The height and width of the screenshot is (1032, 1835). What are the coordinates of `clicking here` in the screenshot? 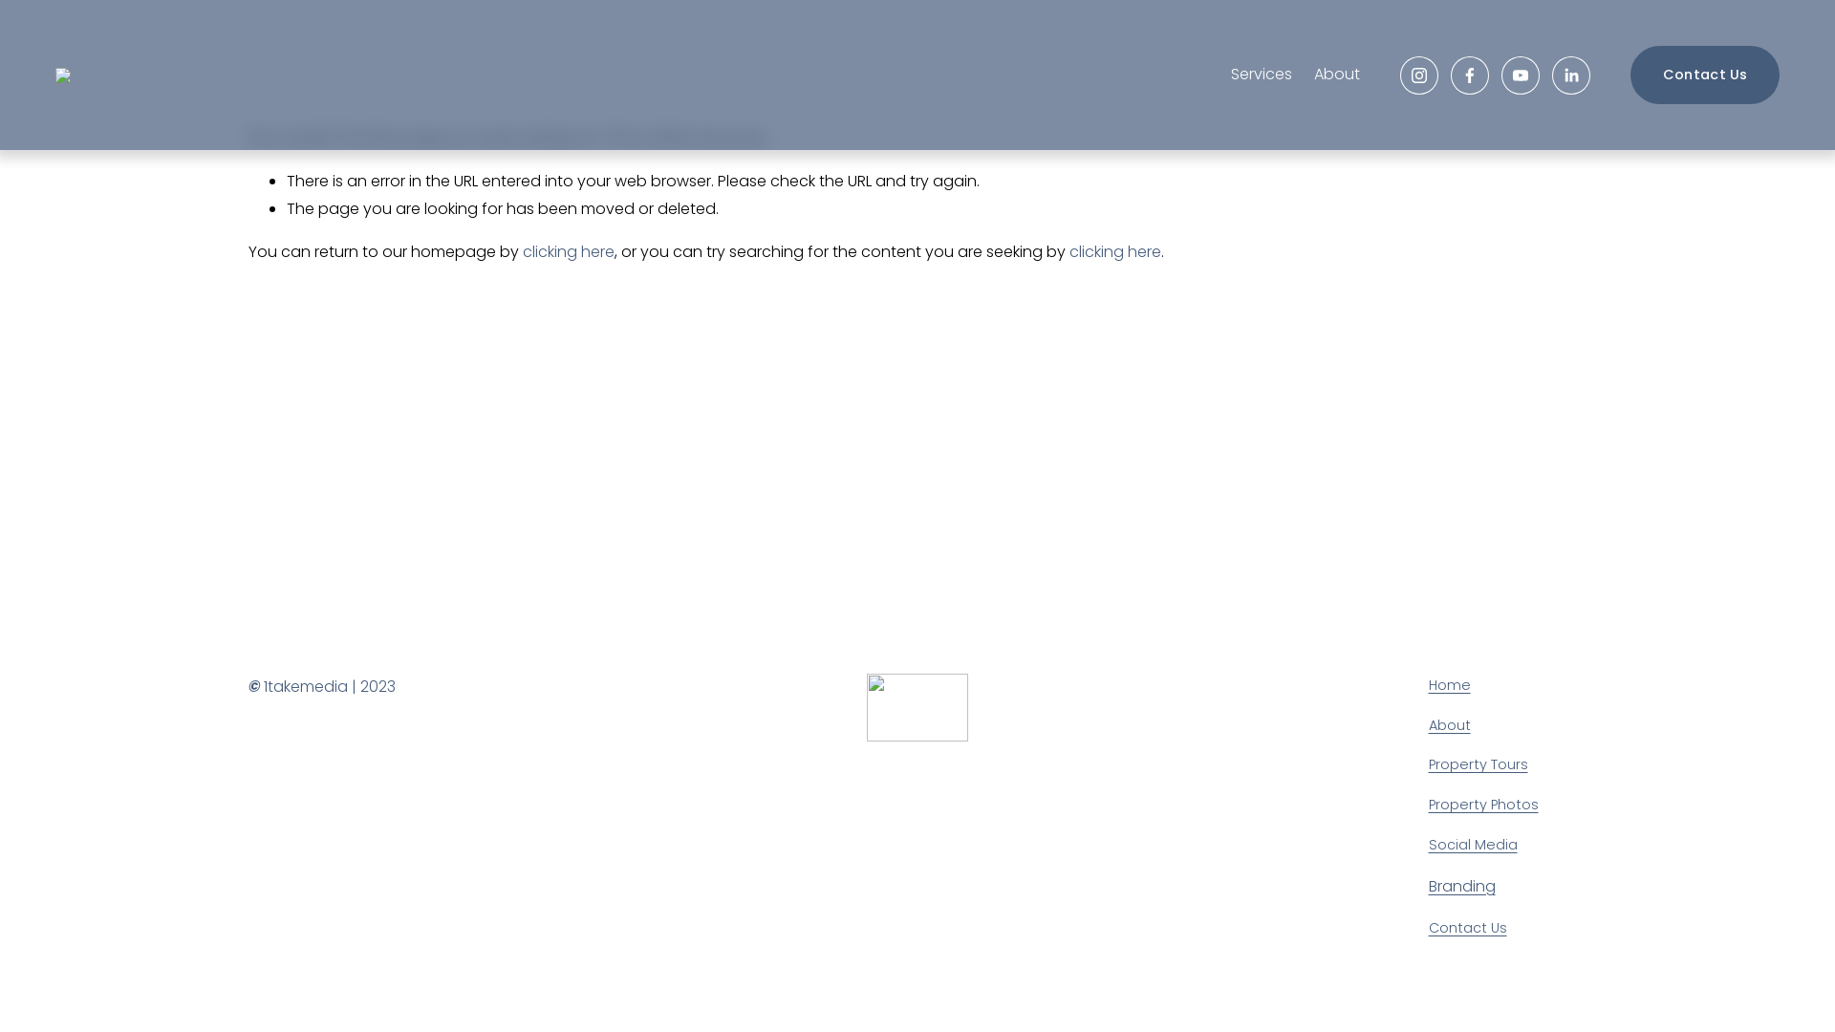 It's located at (1115, 252).